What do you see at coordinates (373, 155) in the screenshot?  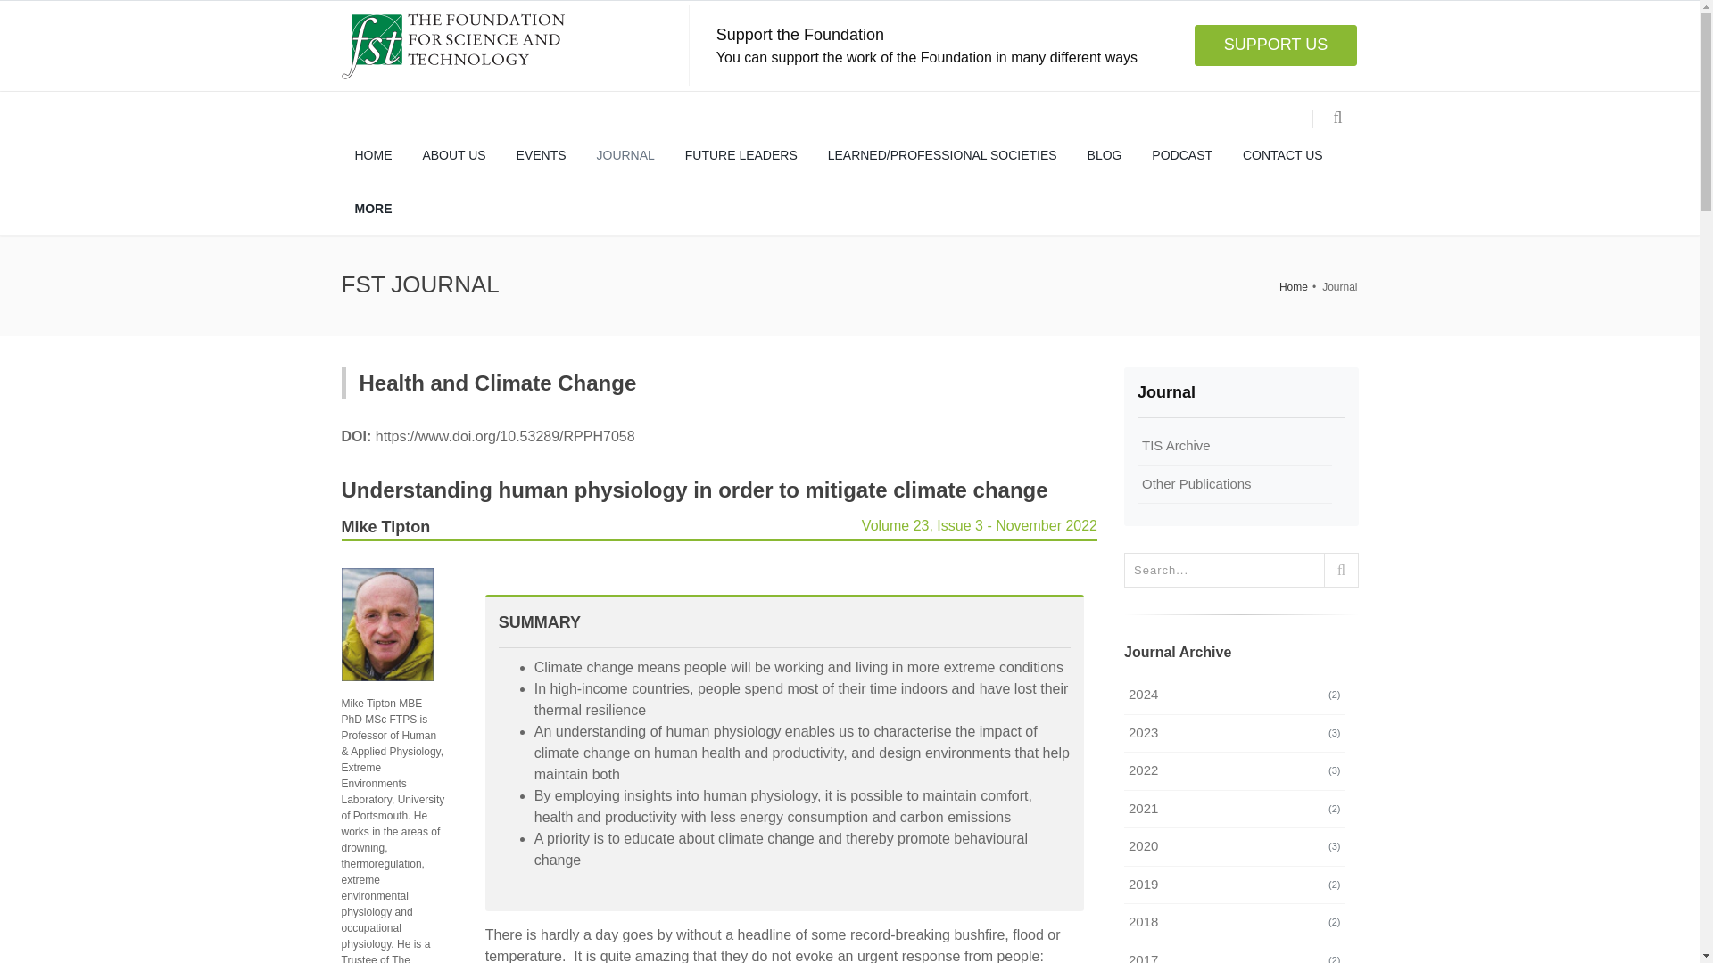 I see `HOME` at bounding box center [373, 155].